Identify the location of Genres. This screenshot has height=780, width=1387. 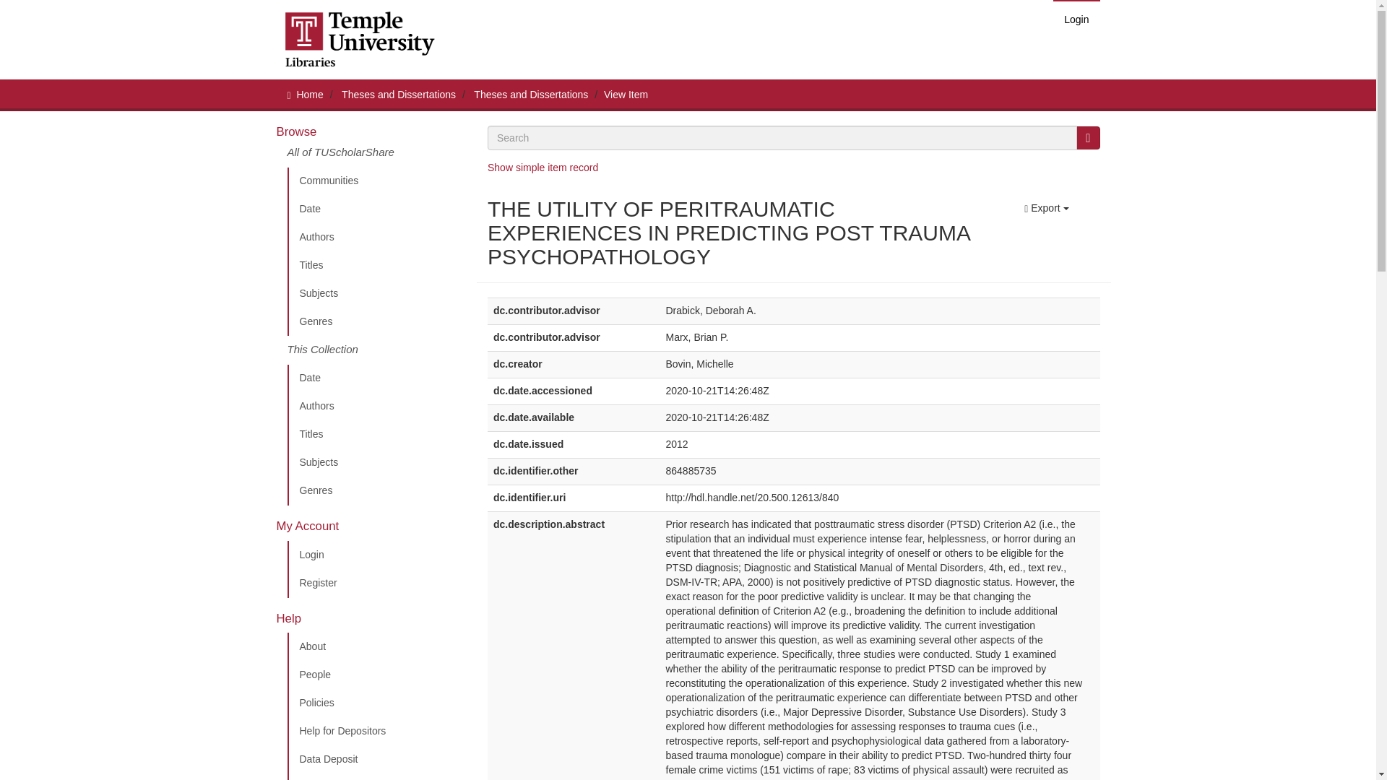
(376, 321).